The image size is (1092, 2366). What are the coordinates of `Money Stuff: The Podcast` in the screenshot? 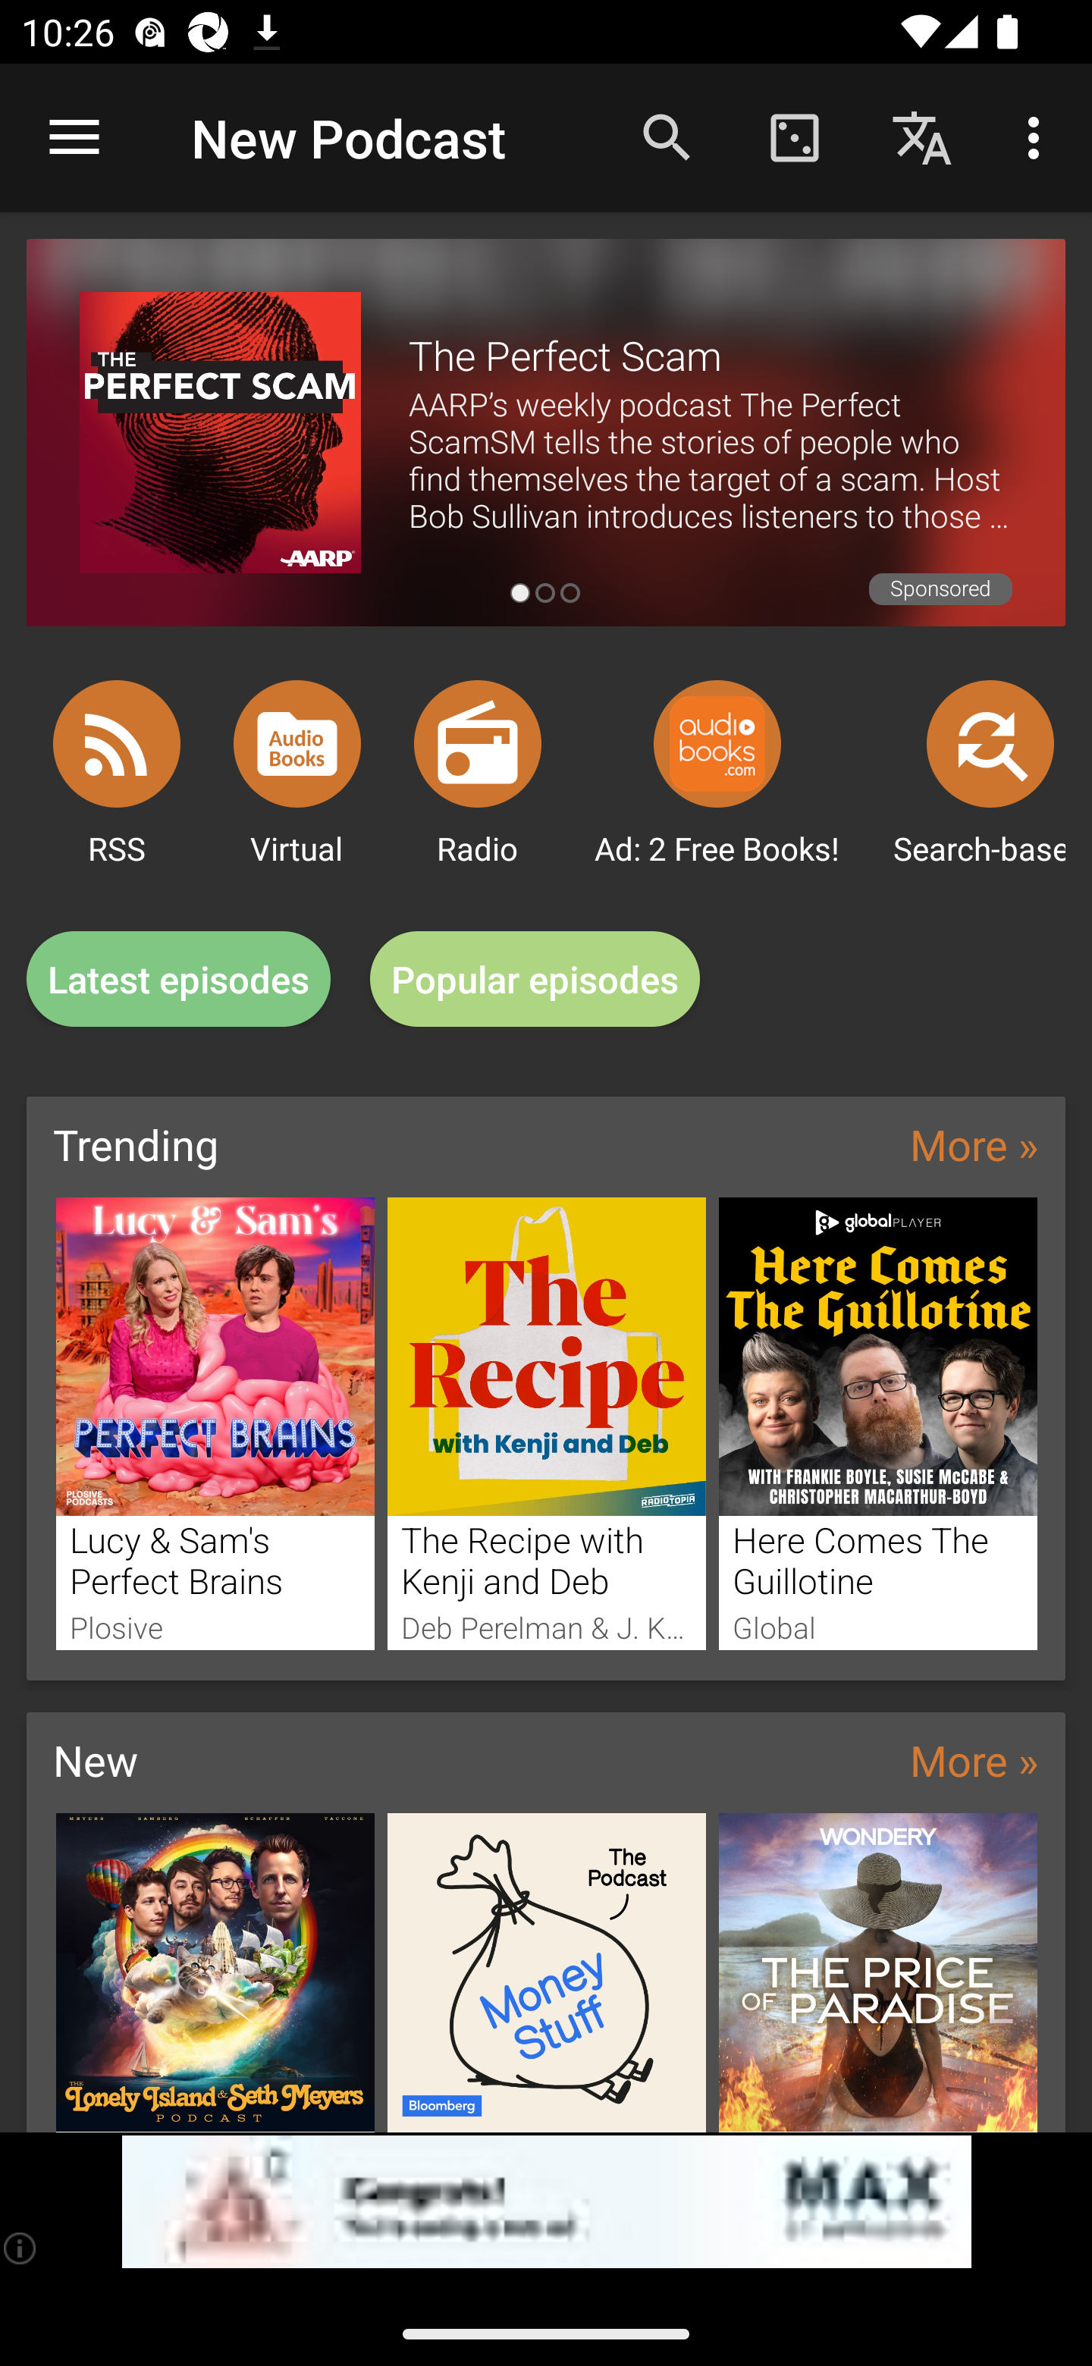 It's located at (547, 1972).